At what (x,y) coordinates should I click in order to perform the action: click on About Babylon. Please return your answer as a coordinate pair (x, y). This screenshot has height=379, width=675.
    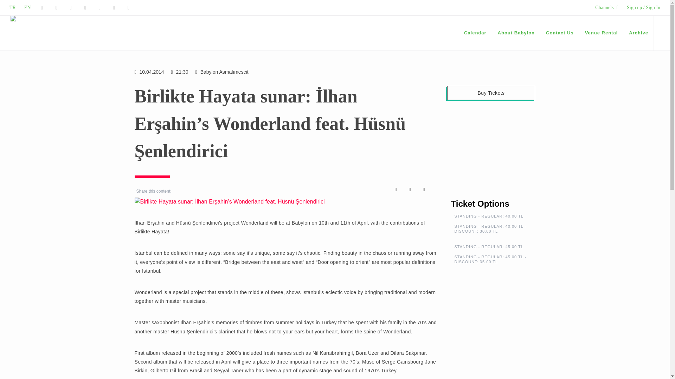
    Looking at the image, I should click on (516, 33).